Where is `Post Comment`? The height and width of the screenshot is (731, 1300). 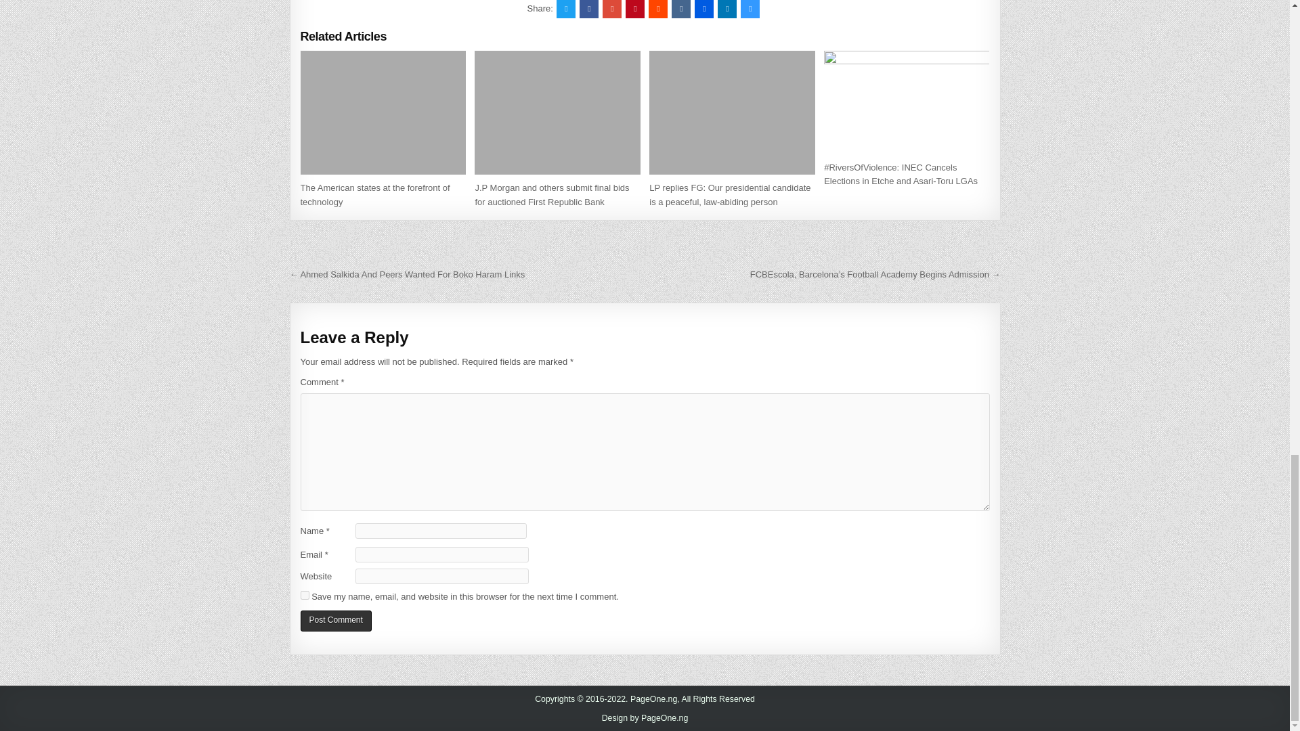
Post Comment is located at coordinates (336, 621).